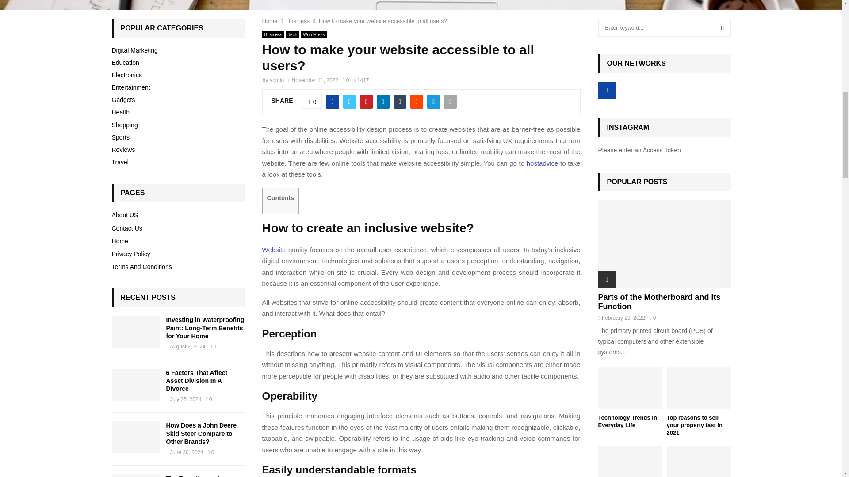  I want to click on Like, so click(312, 102).